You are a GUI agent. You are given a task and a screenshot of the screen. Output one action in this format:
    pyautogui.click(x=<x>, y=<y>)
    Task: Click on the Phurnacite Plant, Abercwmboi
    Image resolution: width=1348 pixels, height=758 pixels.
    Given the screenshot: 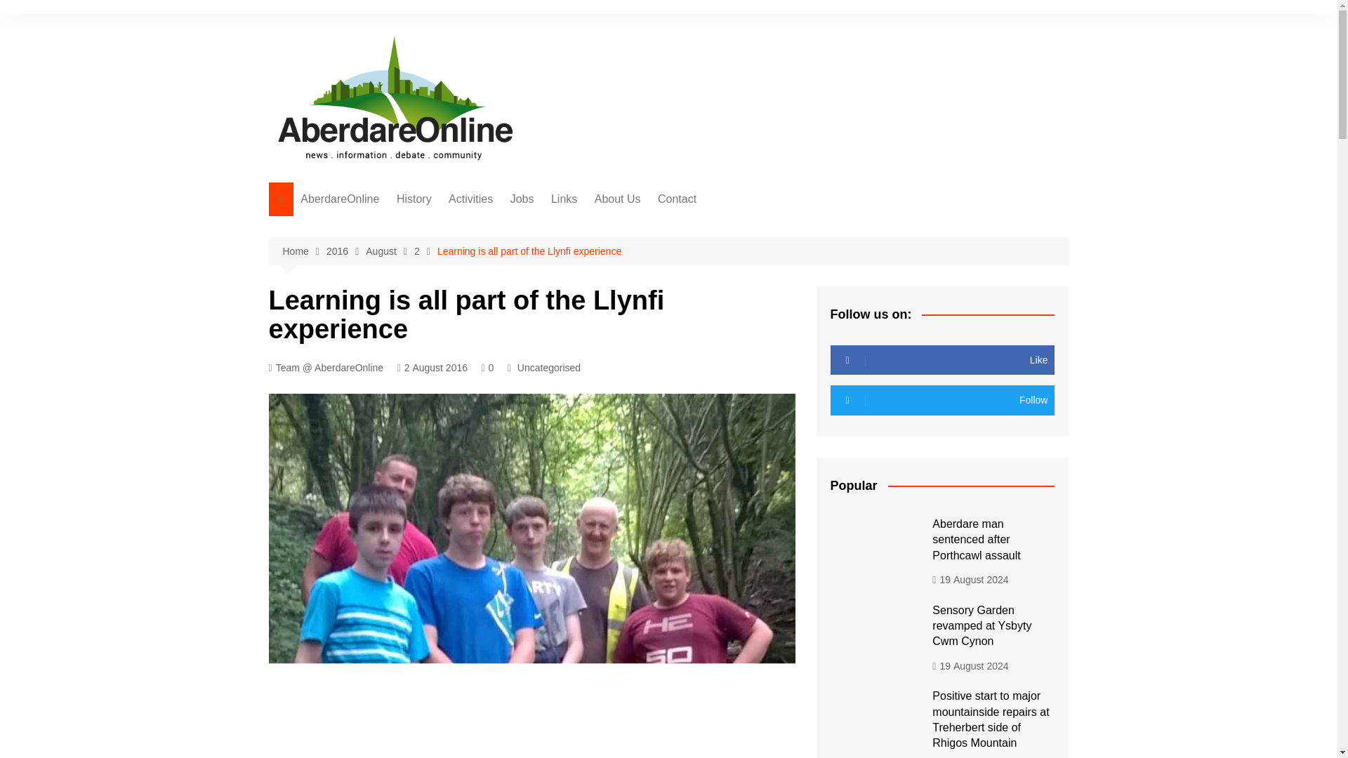 What is the action you would take?
    pyautogui.click(x=466, y=338)
    